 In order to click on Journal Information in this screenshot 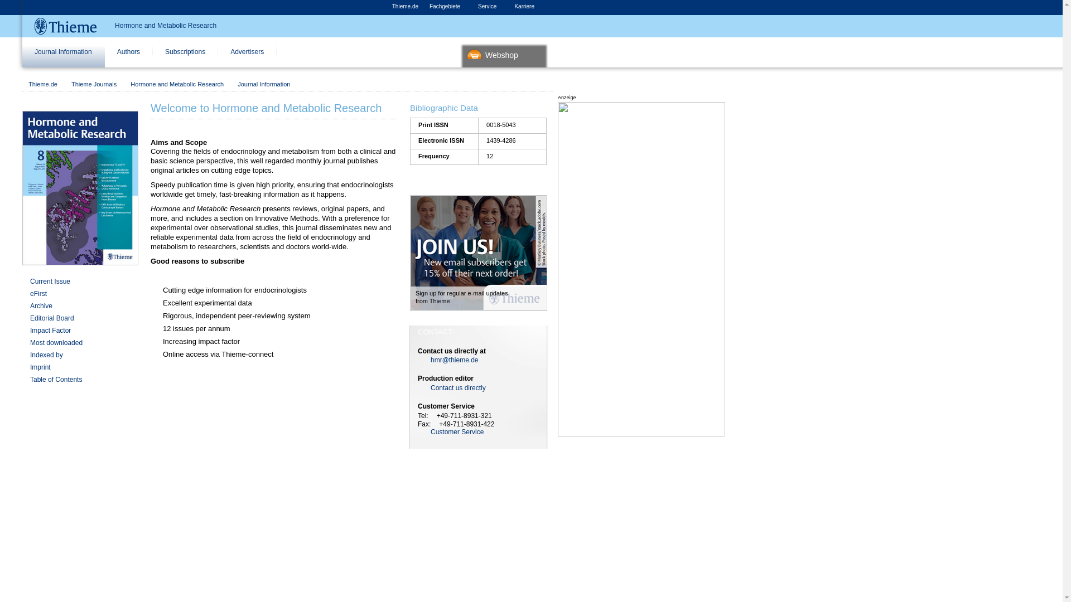, I will do `click(64, 56)`.